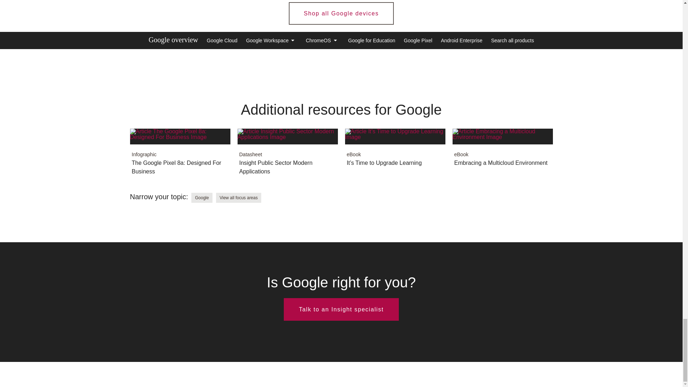  Describe the element at coordinates (202, 197) in the screenshot. I see `Read more` at that location.